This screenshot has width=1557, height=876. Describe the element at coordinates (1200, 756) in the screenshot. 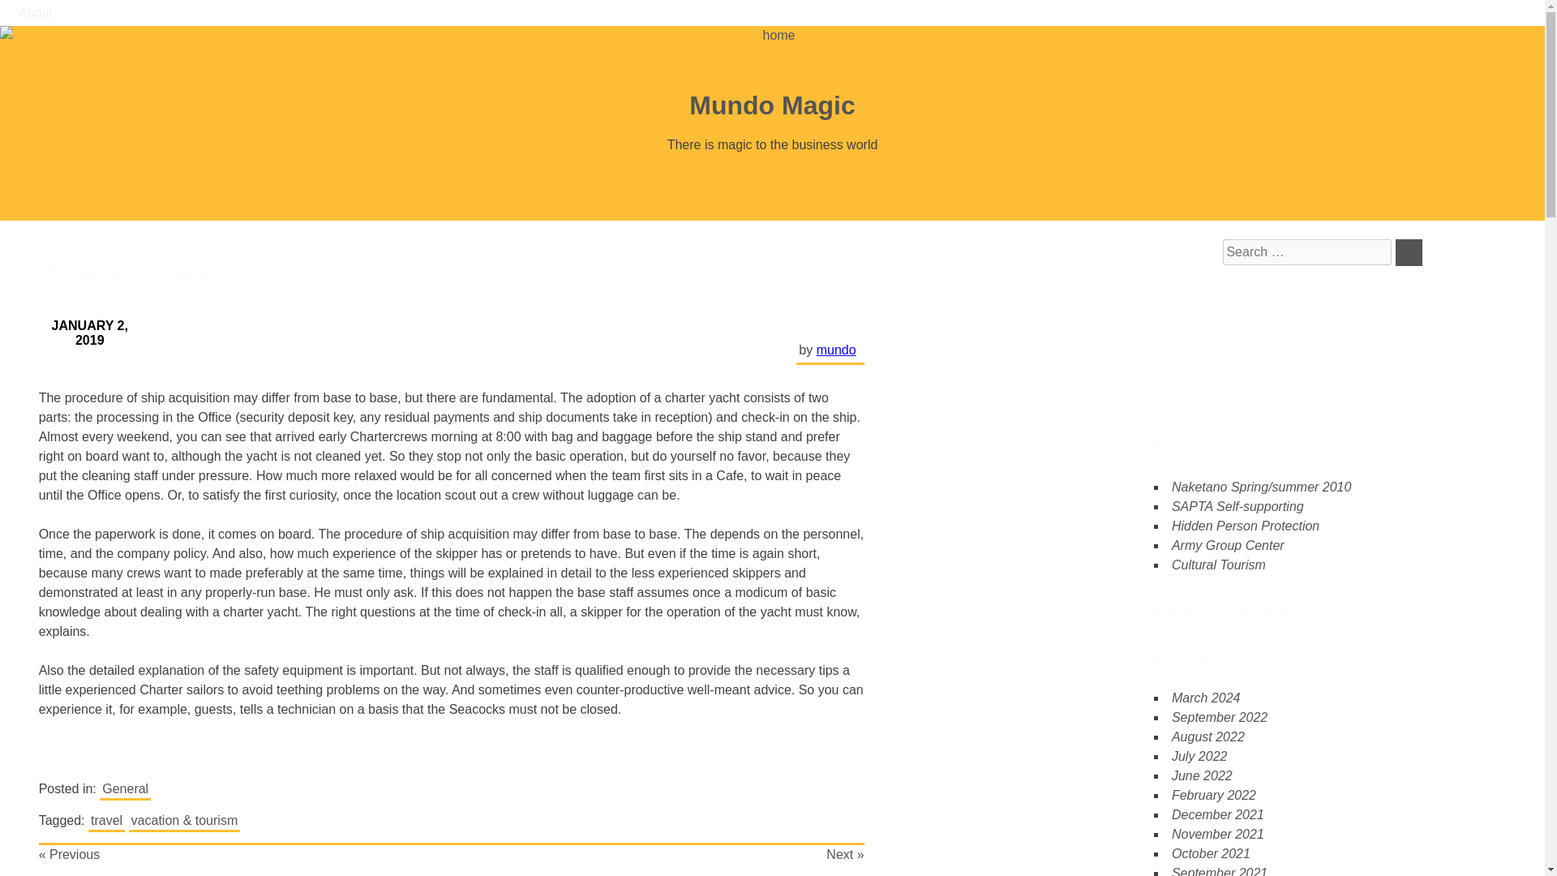

I see `July 2022` at that location.